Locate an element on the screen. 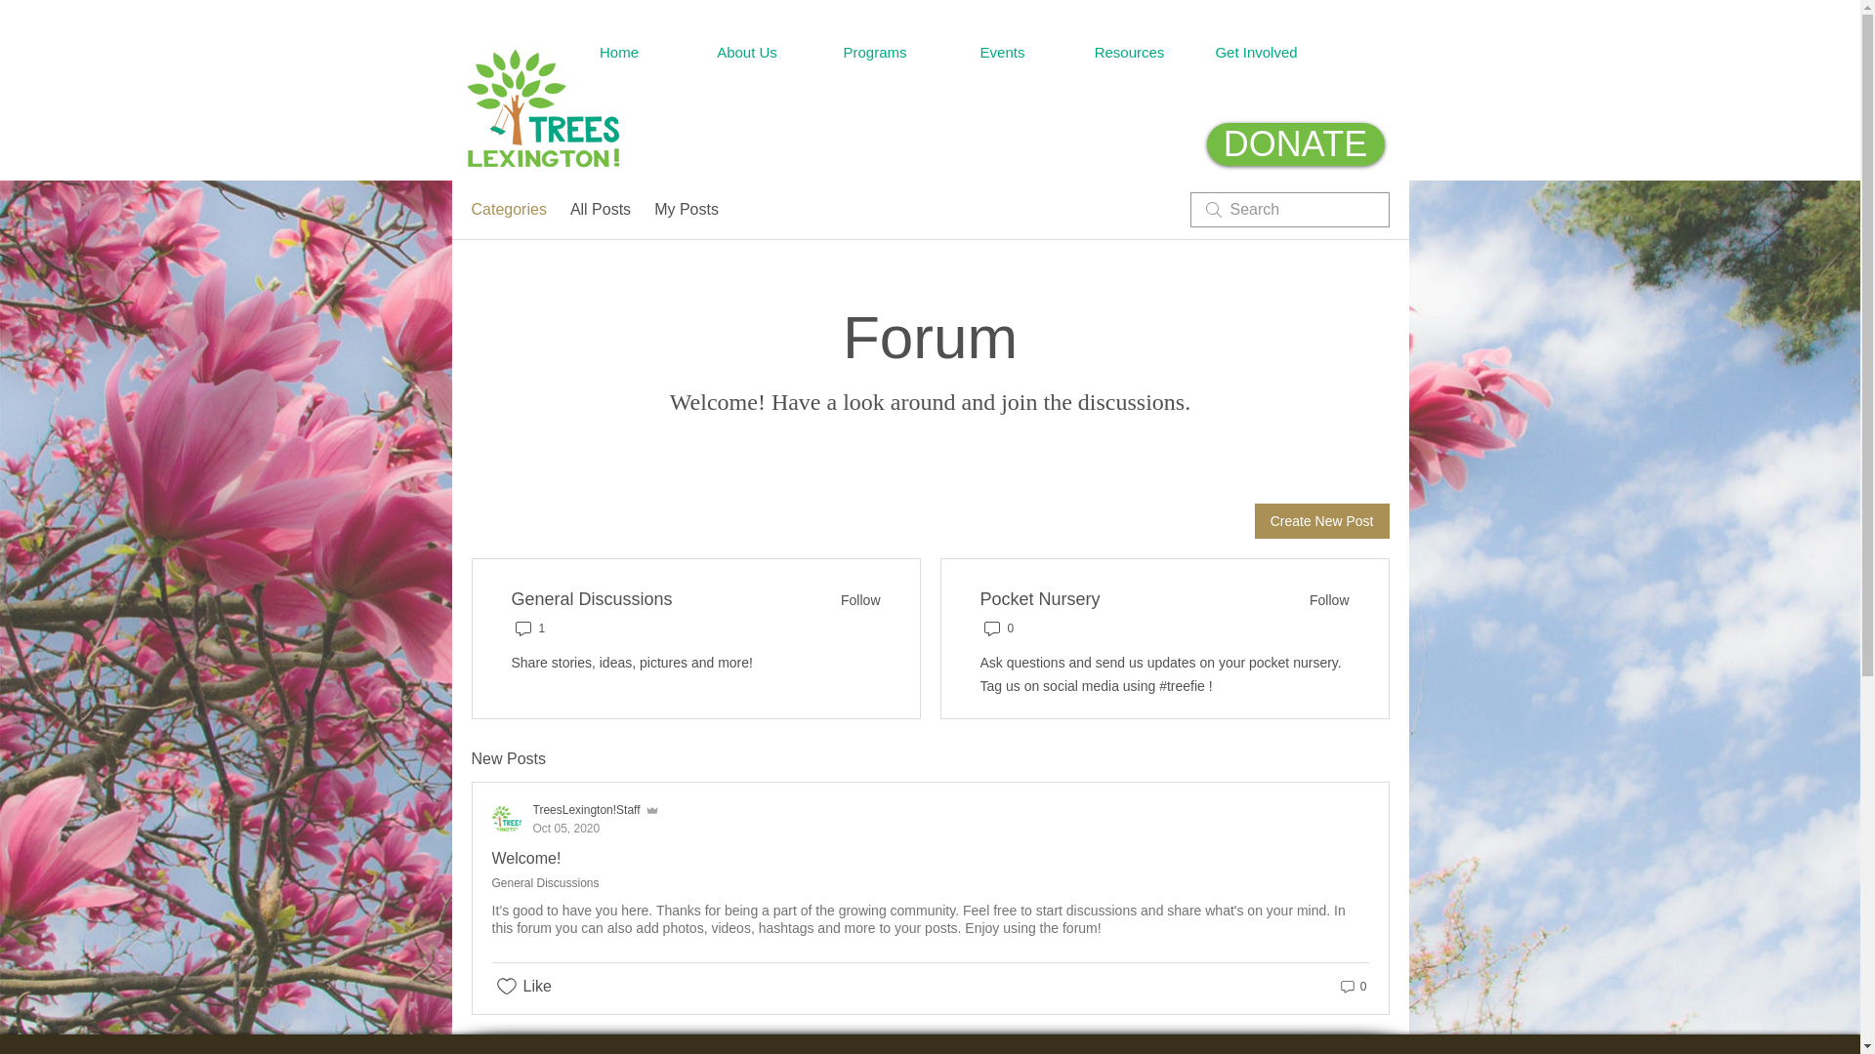 This screenshot has width=1875, height=1054. Pocket Nursery is located at coordinates (1041, 599).